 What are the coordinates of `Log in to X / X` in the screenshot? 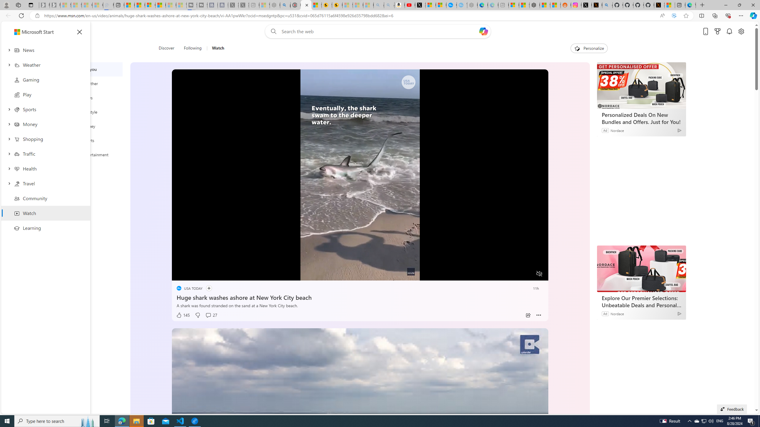 It's located at (587, 5).